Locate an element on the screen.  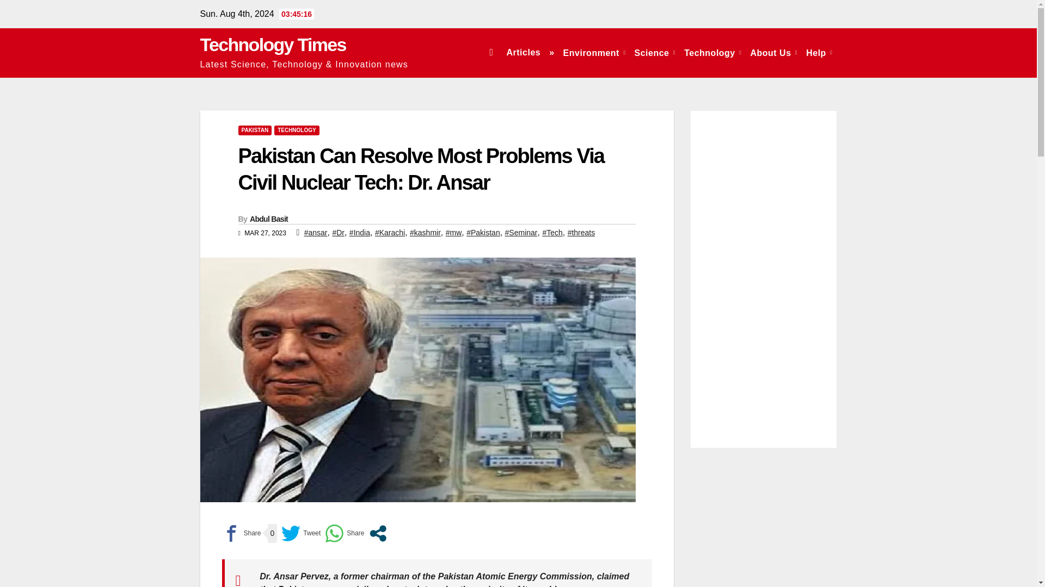
Technology Times is located at coordinates (273, 45).